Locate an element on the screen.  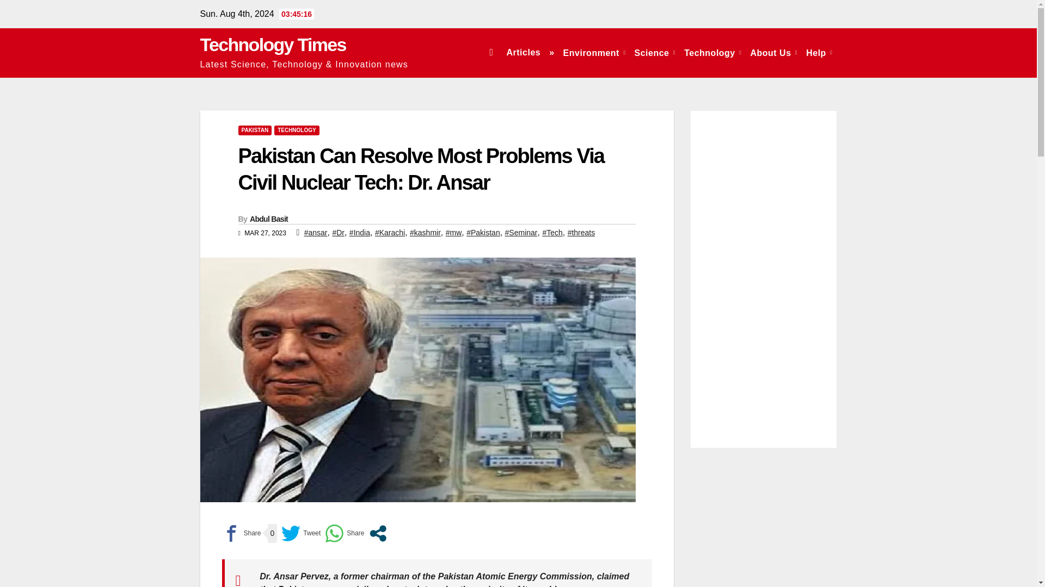
Technology Times is located at coordinates (273, 45).